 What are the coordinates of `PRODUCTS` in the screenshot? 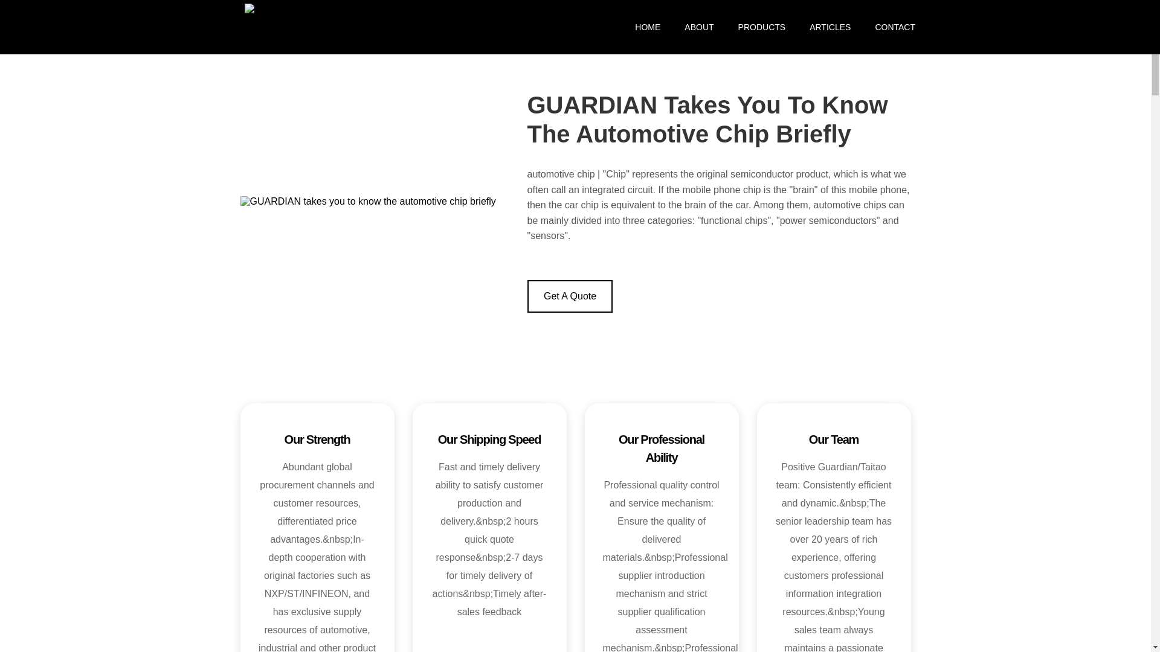 It's located at (761, 27).